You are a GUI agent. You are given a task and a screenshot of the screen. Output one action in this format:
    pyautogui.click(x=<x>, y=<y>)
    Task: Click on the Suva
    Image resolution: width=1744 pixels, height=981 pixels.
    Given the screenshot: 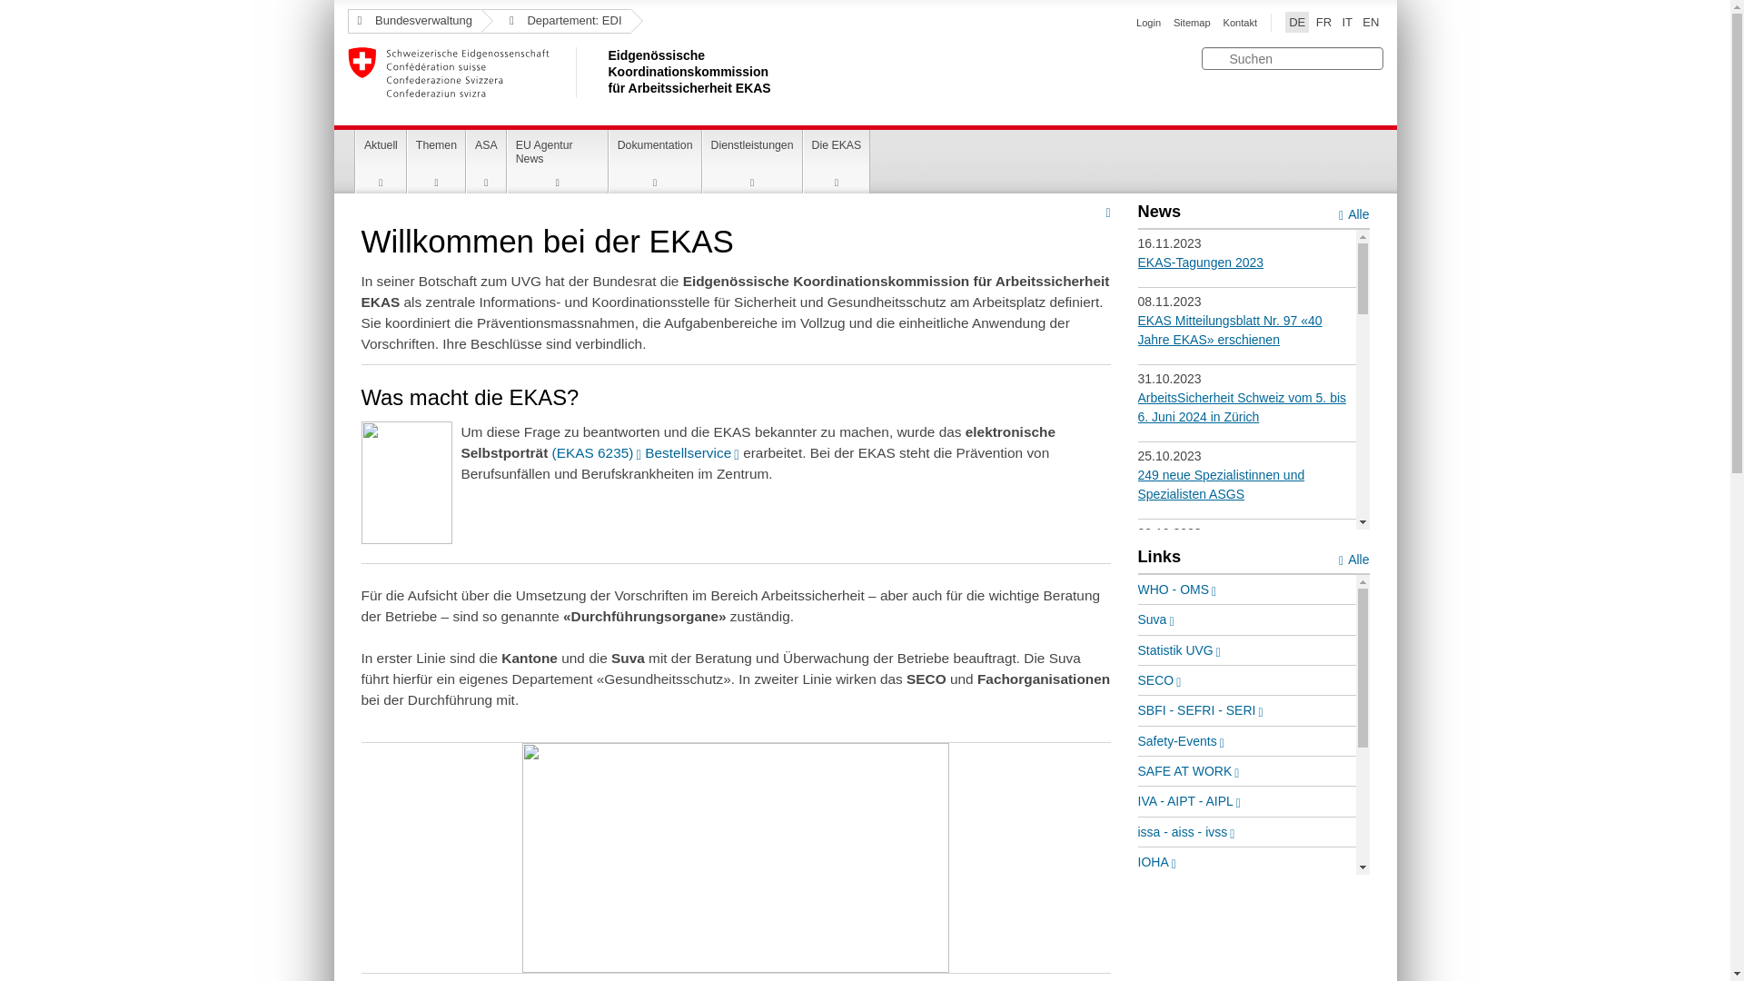 What is the action you would take?
    pyautogui.click(x=1155, y=619)
    